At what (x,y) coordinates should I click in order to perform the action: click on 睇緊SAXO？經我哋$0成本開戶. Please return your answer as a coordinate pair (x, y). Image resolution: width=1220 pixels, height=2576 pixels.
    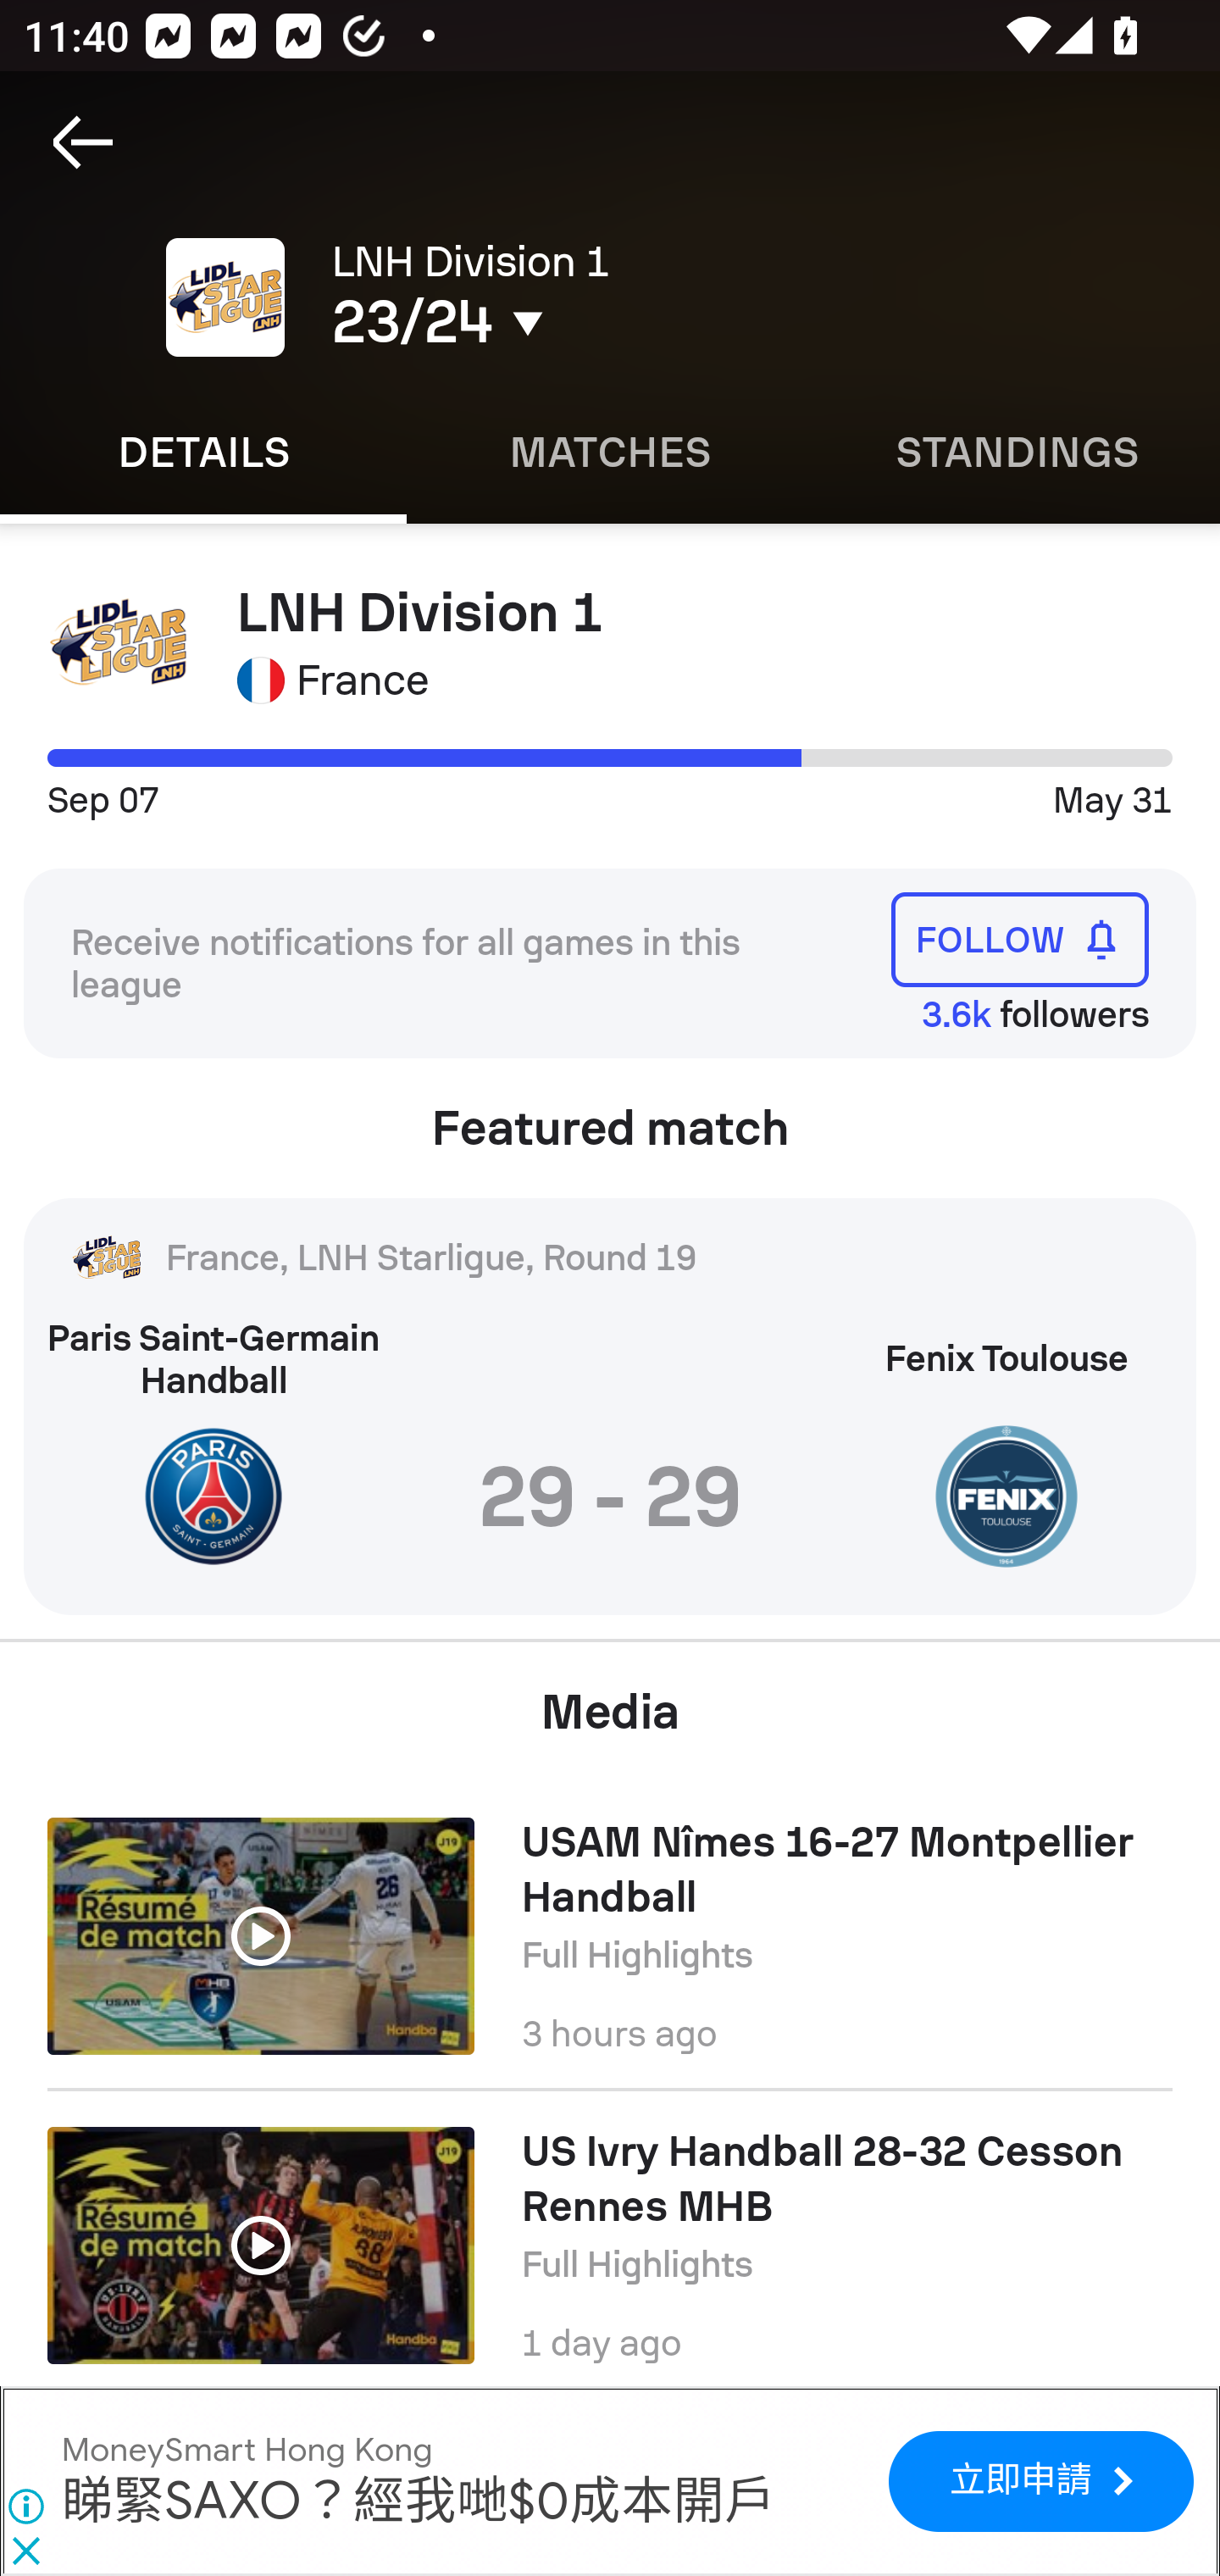
    Looking at the image, I should click on (419, 2502).